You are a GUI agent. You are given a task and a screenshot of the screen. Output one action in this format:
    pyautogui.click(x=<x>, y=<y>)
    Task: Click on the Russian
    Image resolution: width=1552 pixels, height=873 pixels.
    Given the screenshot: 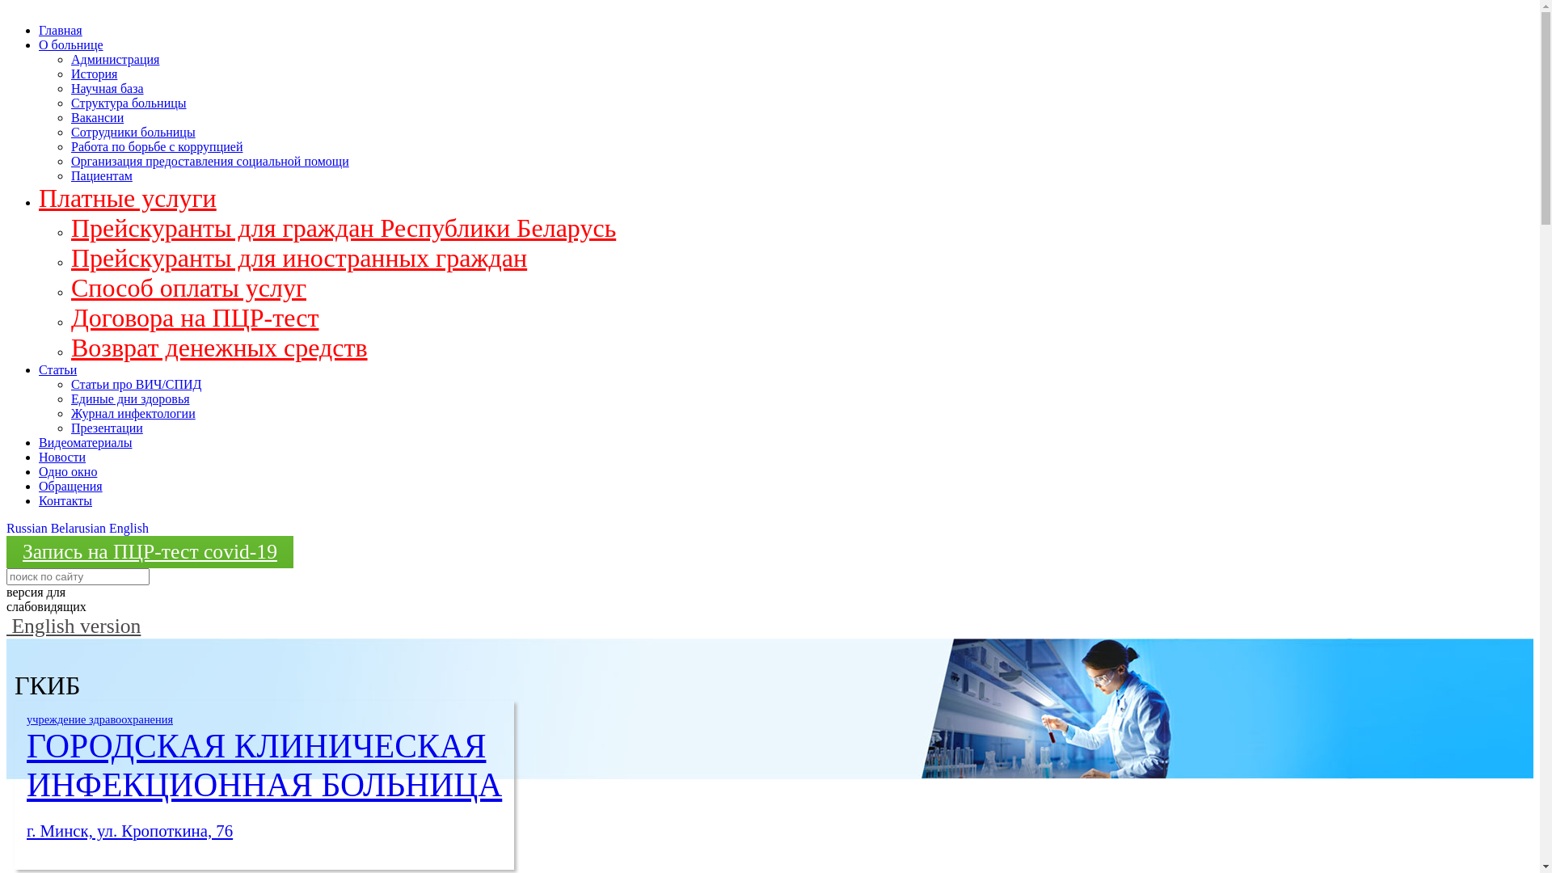 What is the action you would take?
    pyautogui.click(x=27, y=529)
    